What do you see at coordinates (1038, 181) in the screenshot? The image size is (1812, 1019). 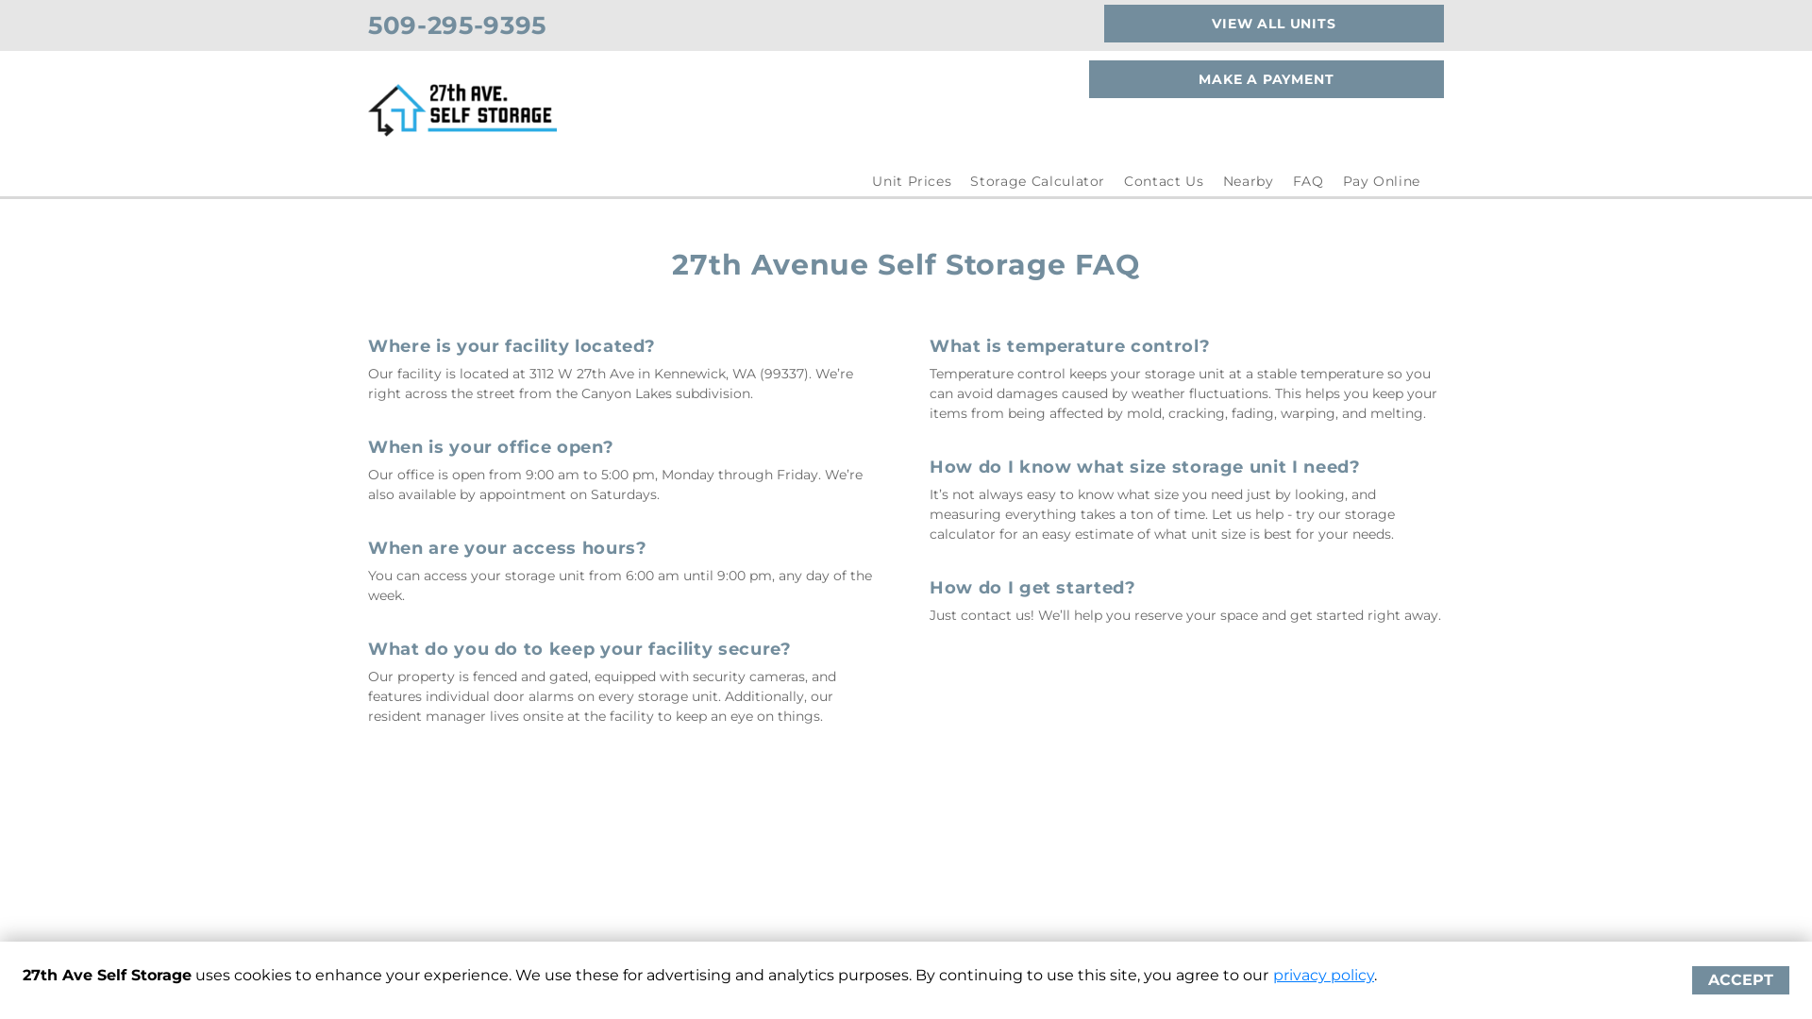 I see `Storage Calculator` at bounding box center [1038, 181].